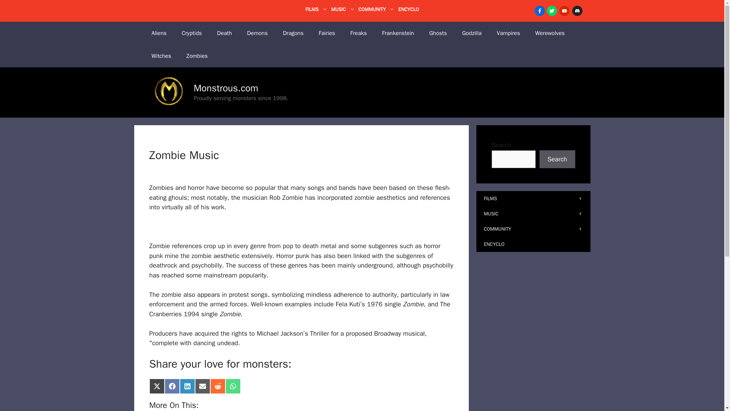 Image resolution: width=730 pixels, height=411 pixels. What do you see at coordinates (197, 56) in the screenshot?
I see `Zombies` at bounding box center [197, 56].